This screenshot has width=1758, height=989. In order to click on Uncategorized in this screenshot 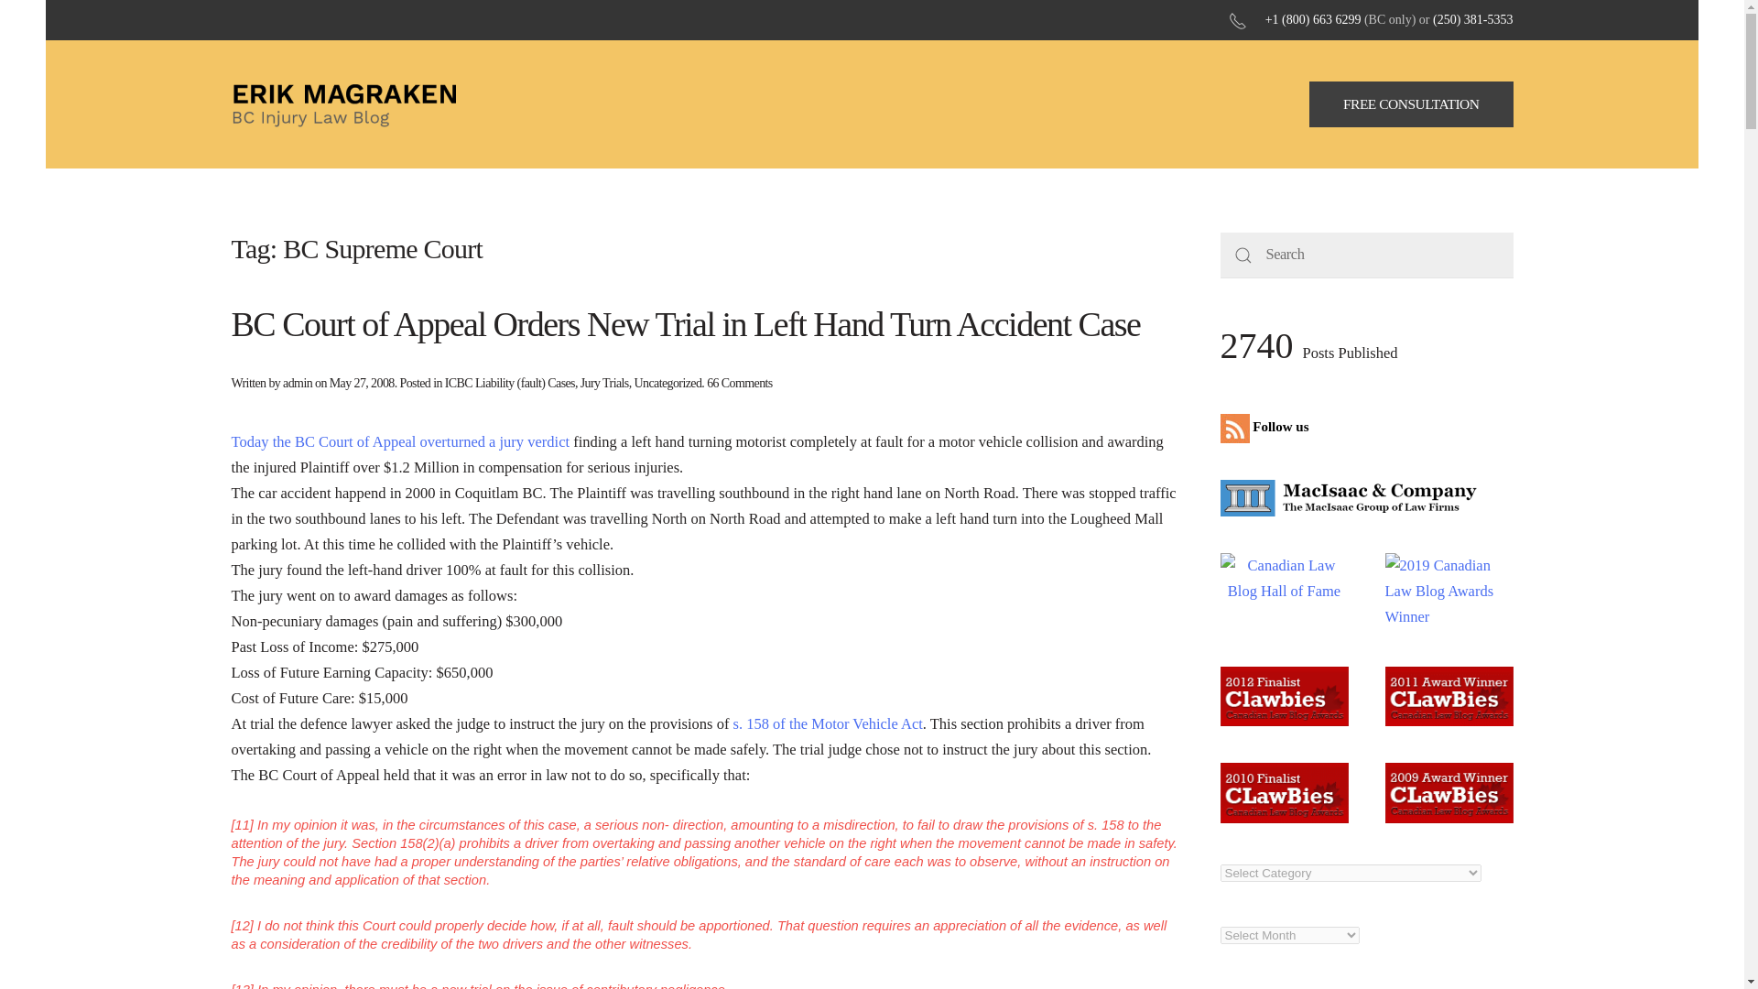, I will do `click(667, 383)`.